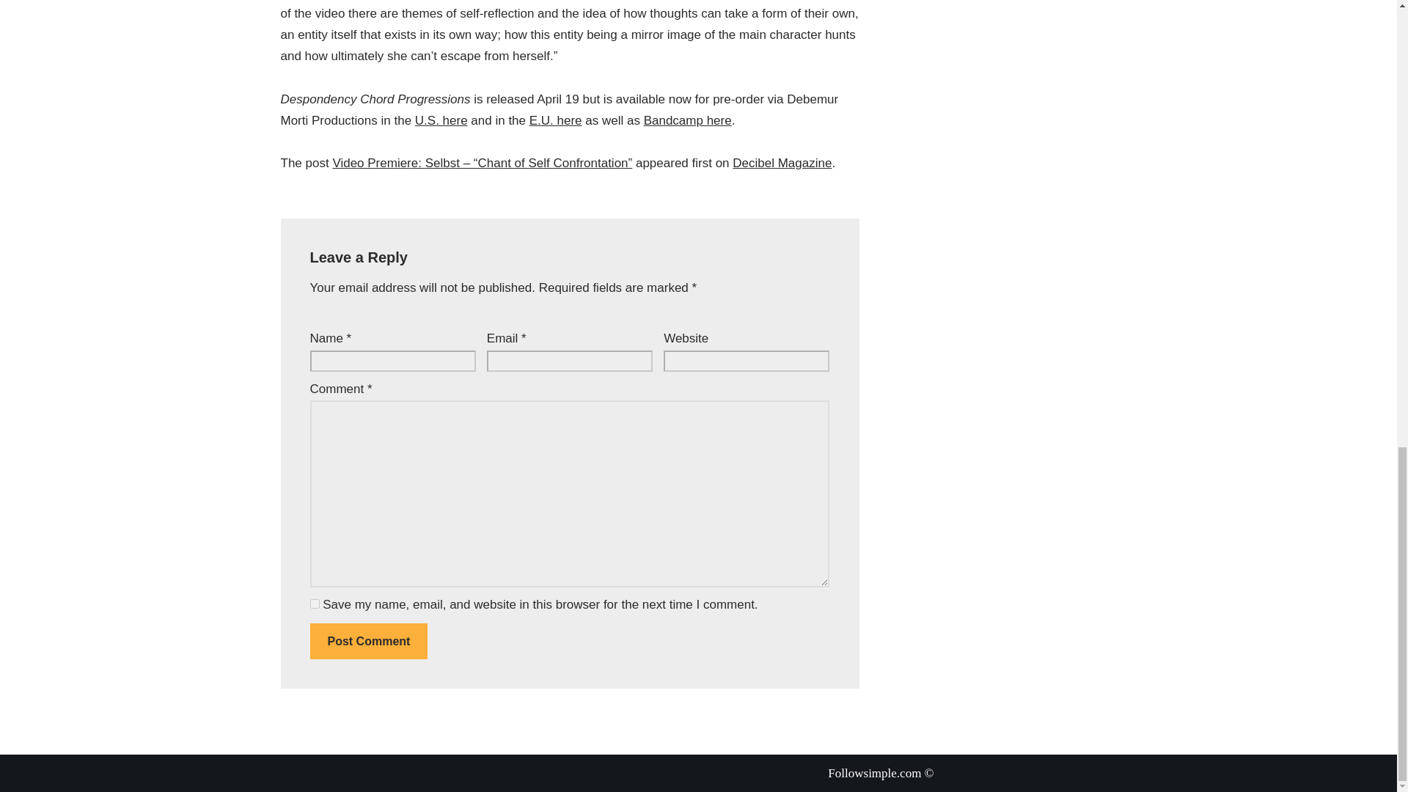  What do you see at coordinates (314, 604) in the screenshot?
I see `yes` at bounding box center [314, 604].